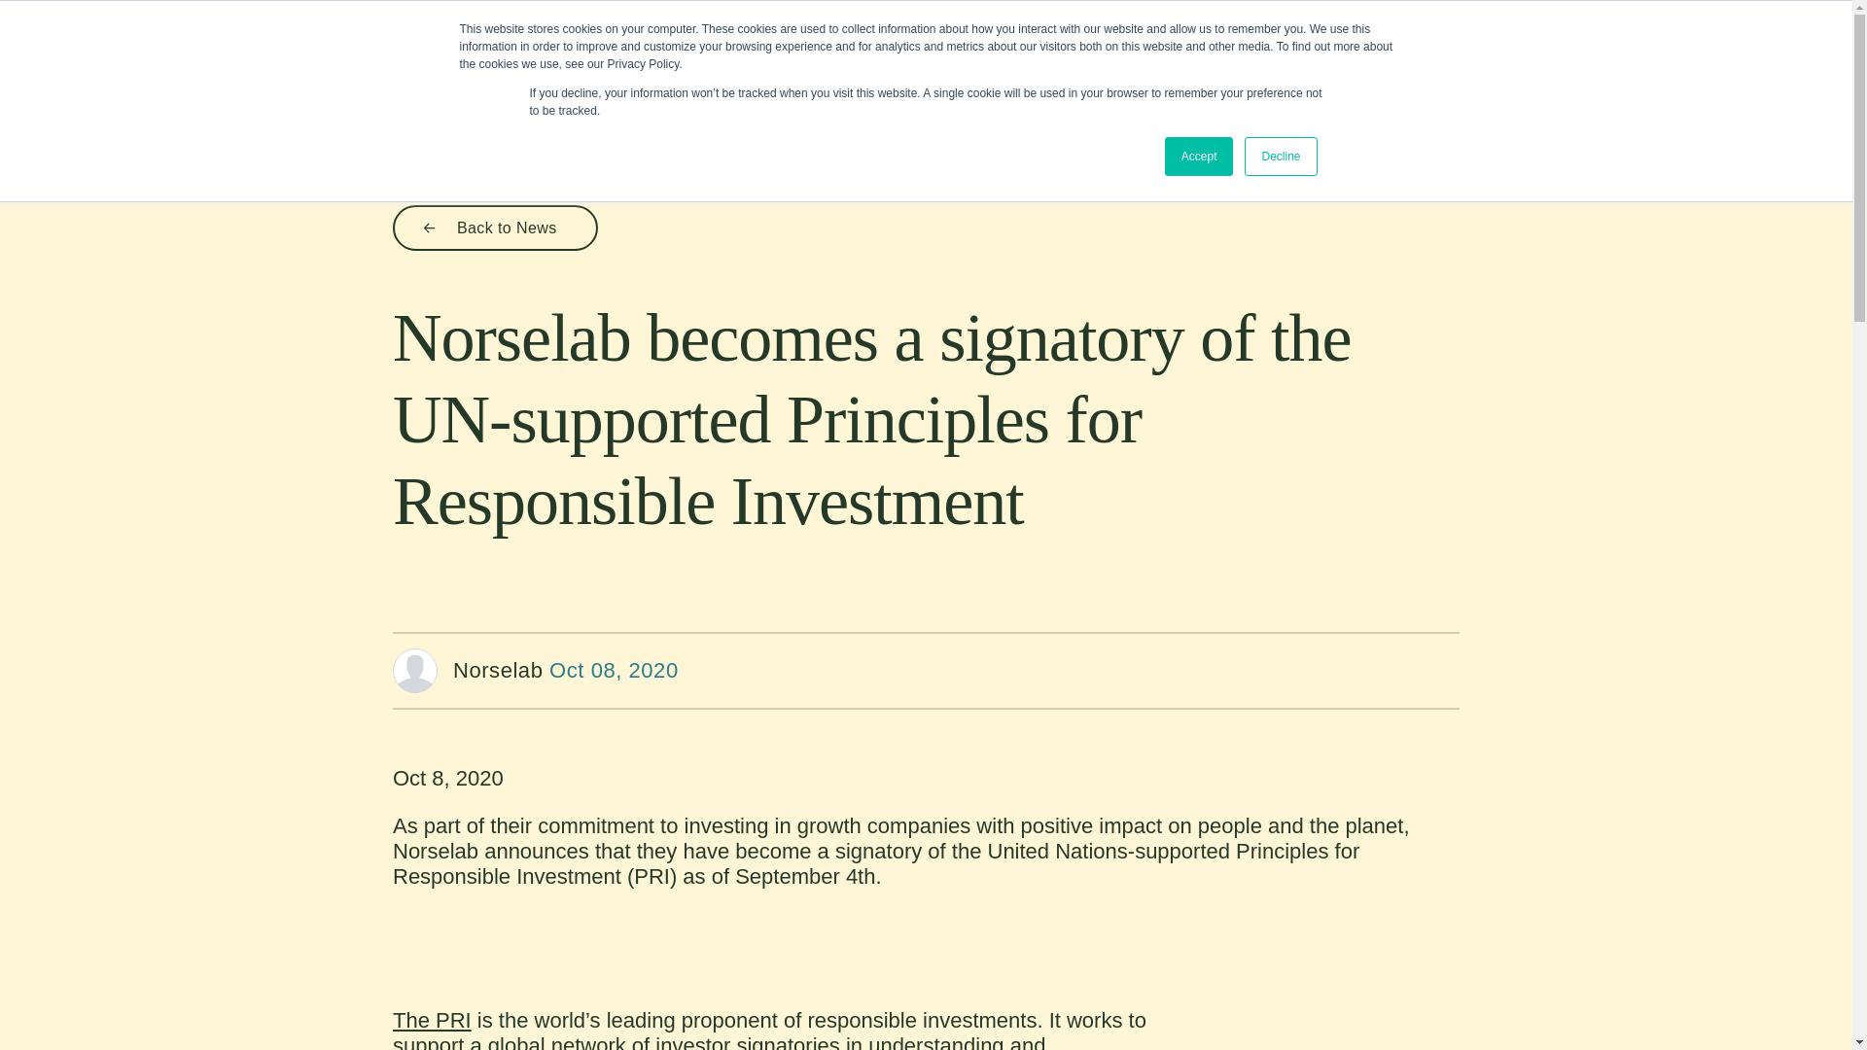  What do you see at coordinates (1200, 157) in the screenshot?
I see `Accept` at bounding box center [1200, 157].